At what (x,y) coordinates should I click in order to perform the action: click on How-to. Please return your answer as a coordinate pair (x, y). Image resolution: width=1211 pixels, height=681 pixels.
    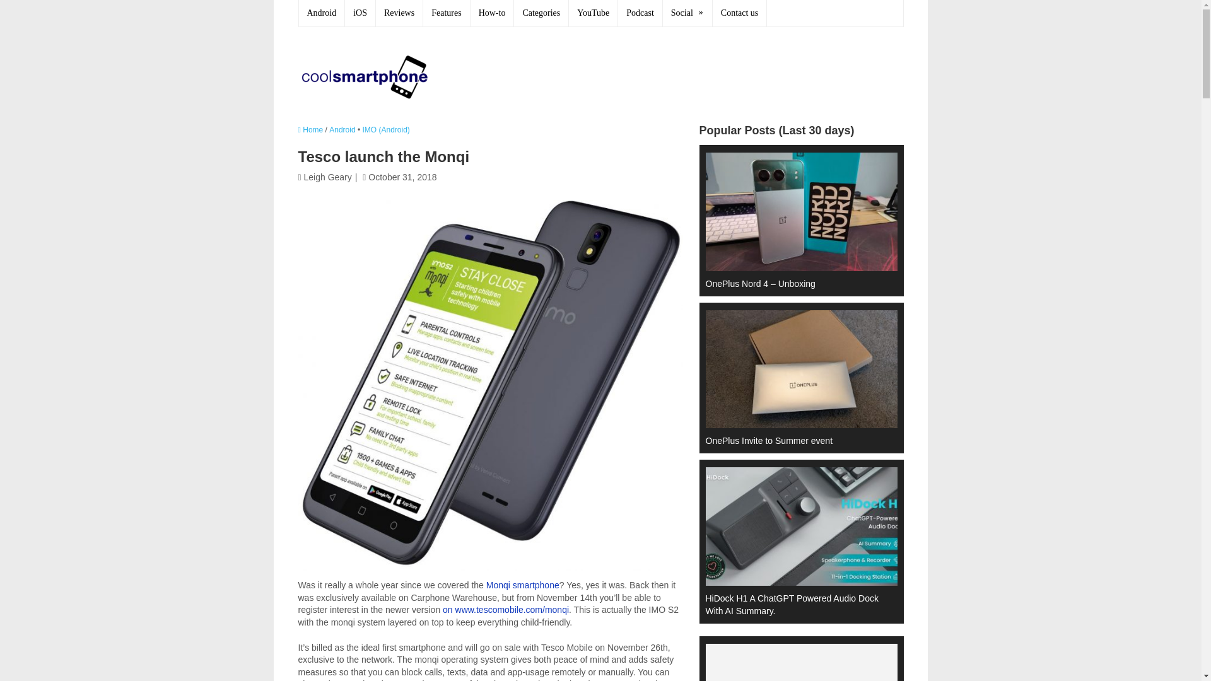
    Looking at the image, I should click on (493, 13).